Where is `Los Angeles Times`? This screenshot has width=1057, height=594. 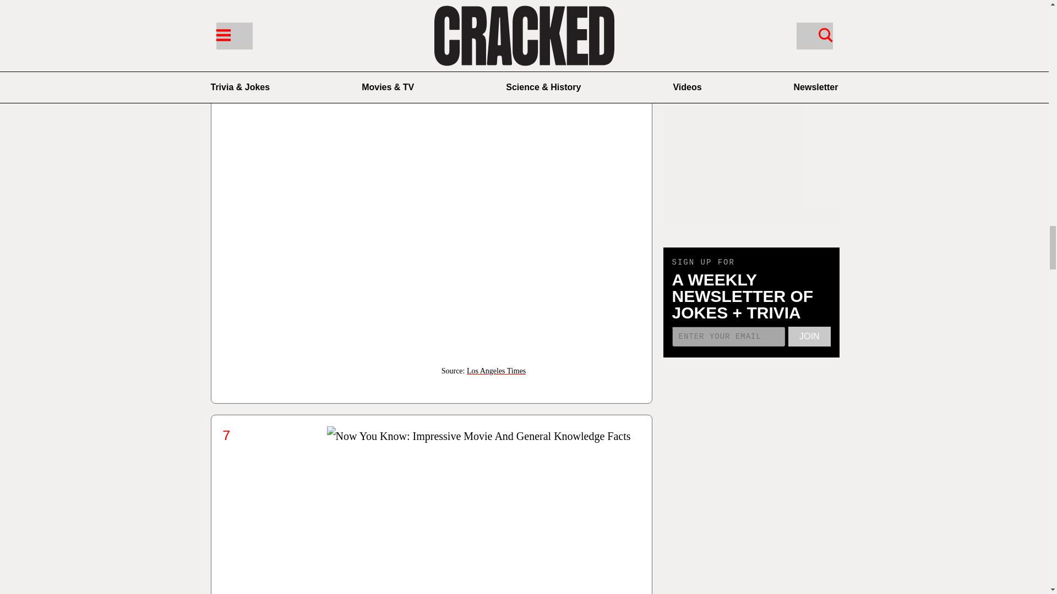
Los Angeles Times is located at coordinates (496, 371).